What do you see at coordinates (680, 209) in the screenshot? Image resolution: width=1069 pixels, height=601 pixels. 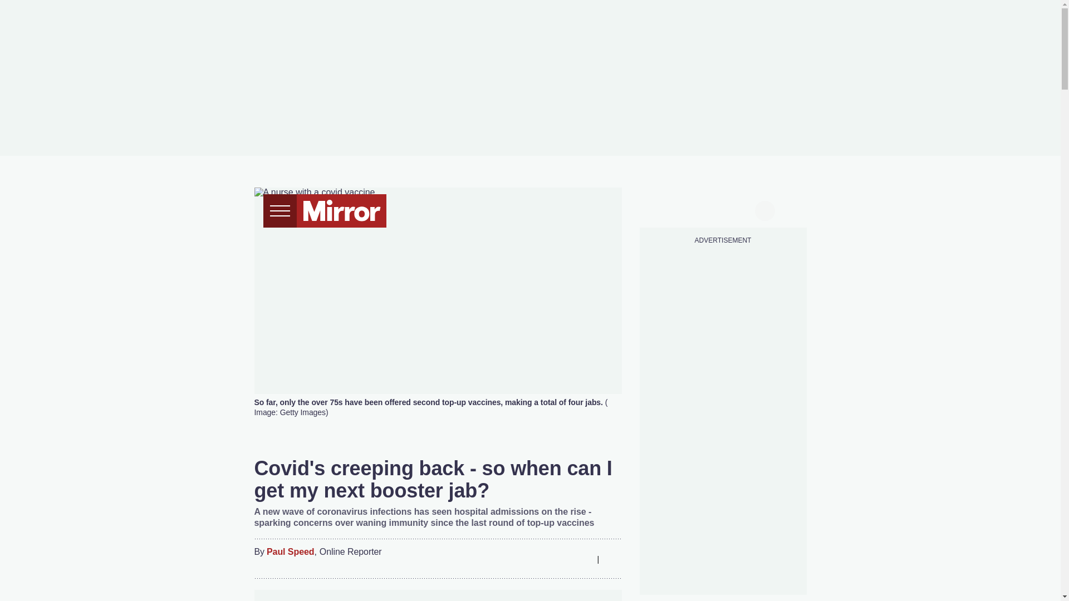 I see `twitter` at bounding box center [680, 209].